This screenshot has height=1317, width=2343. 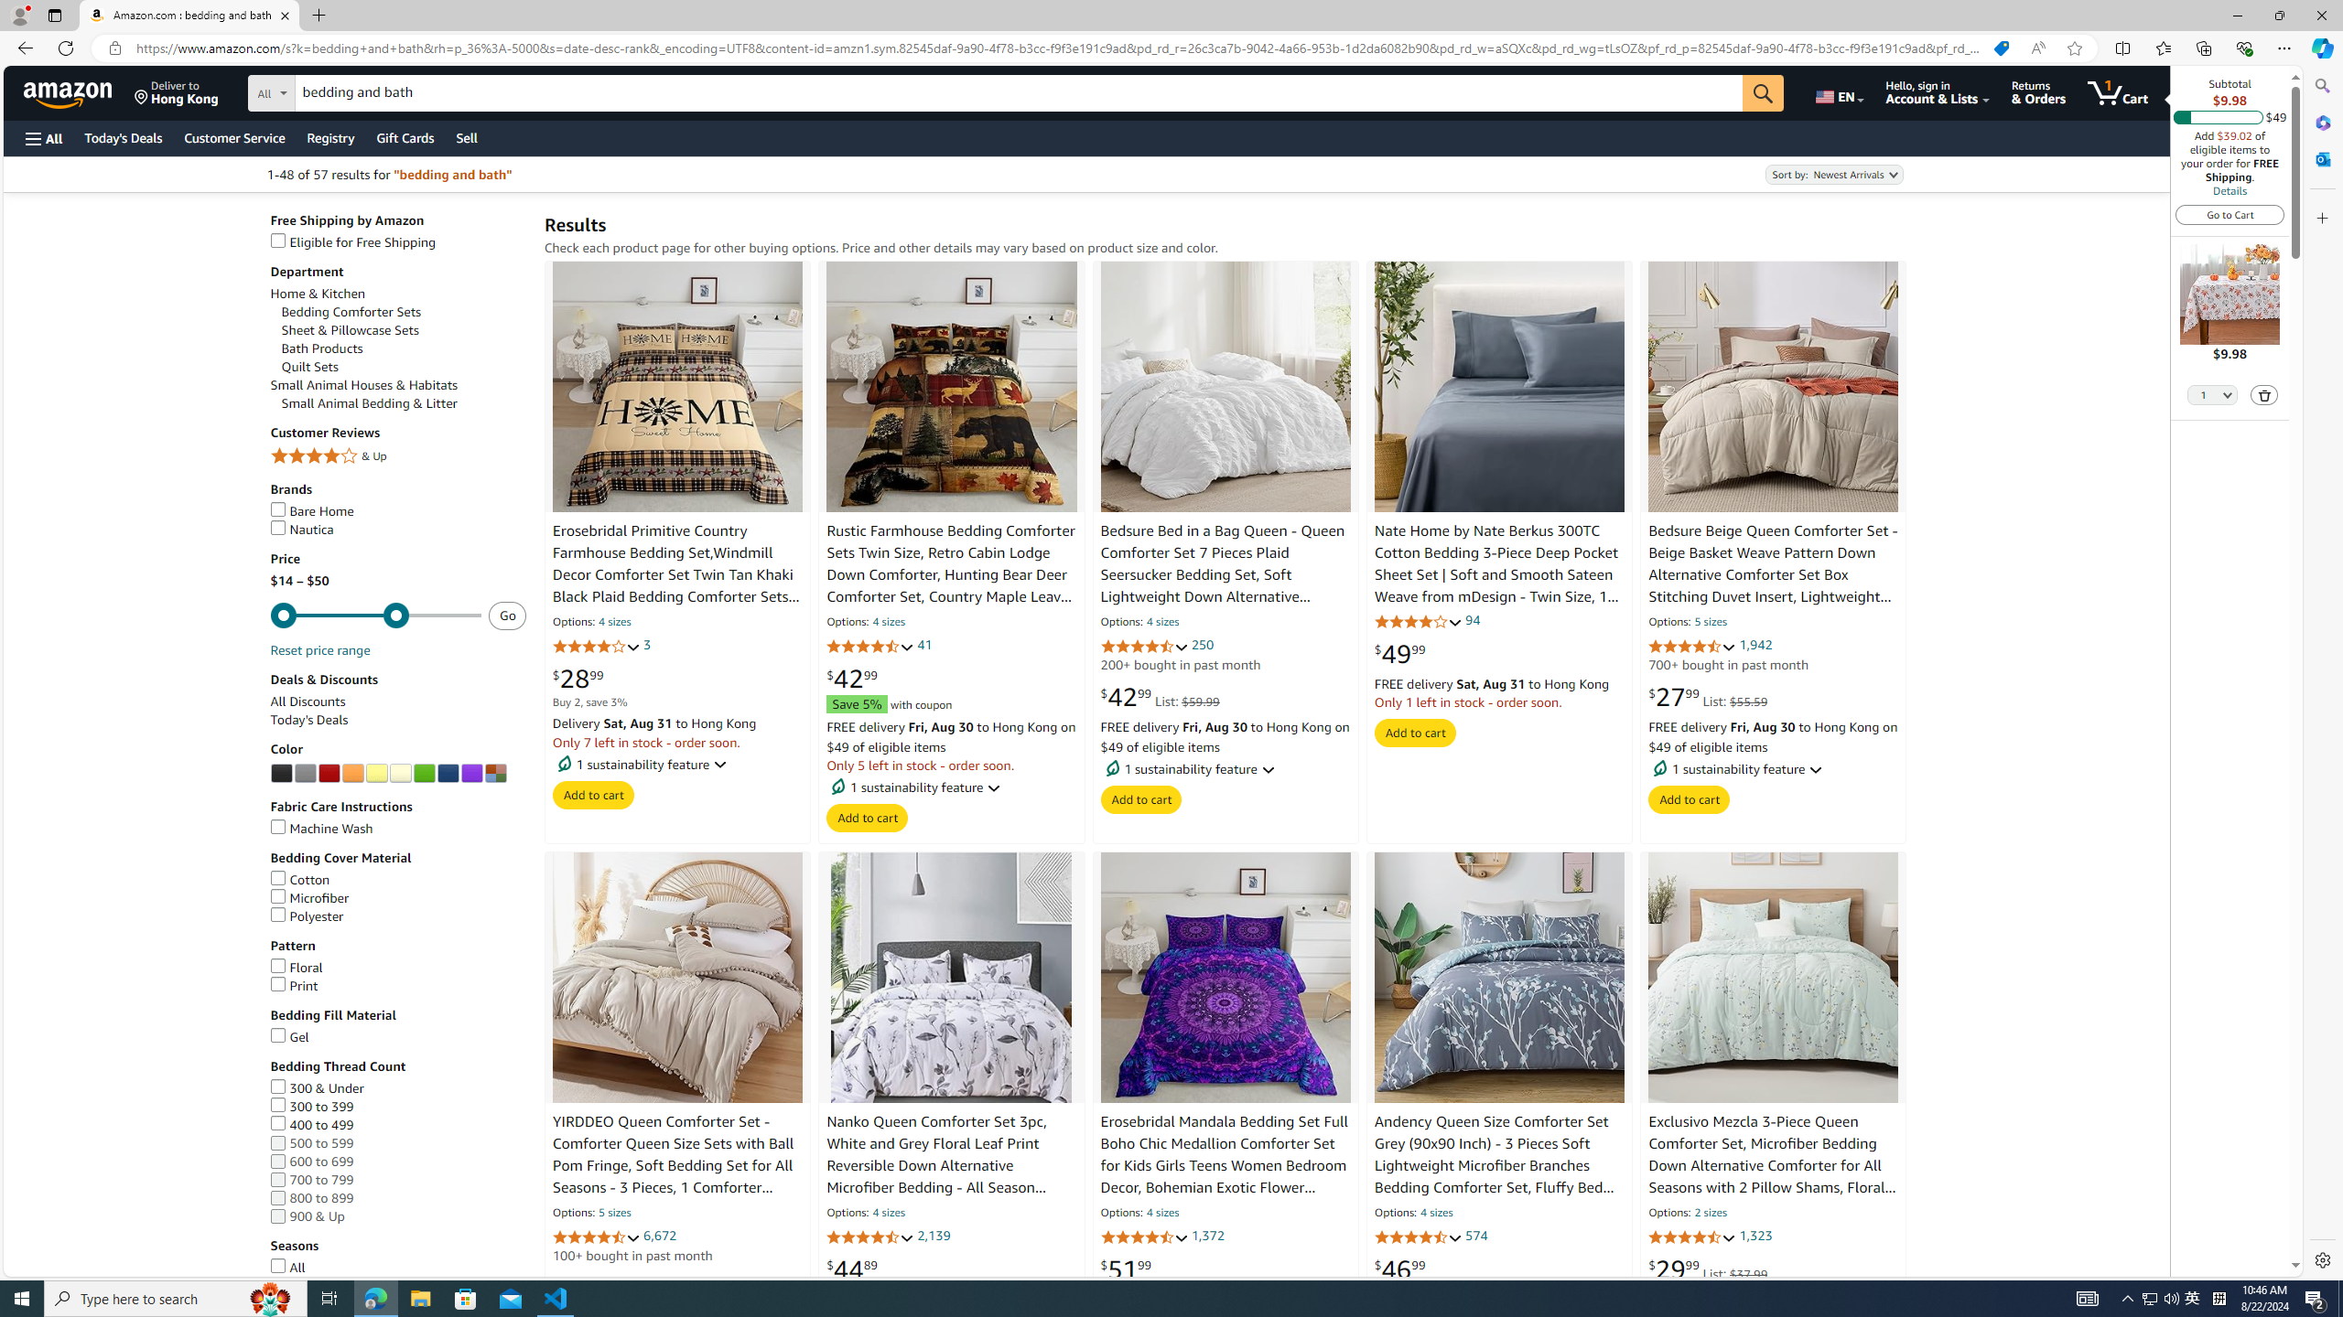 I want to click on AutomationID: p_n_feature_twenty_browse-bin/3254108011, so click(x=424, y=774).